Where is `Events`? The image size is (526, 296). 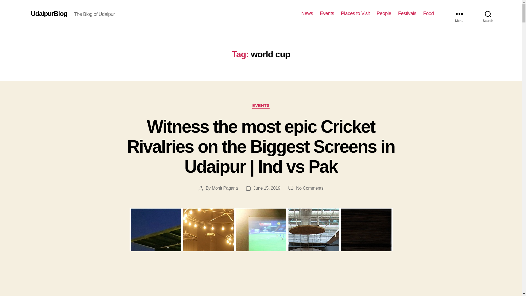
Events is located at coordinates (327, 13).